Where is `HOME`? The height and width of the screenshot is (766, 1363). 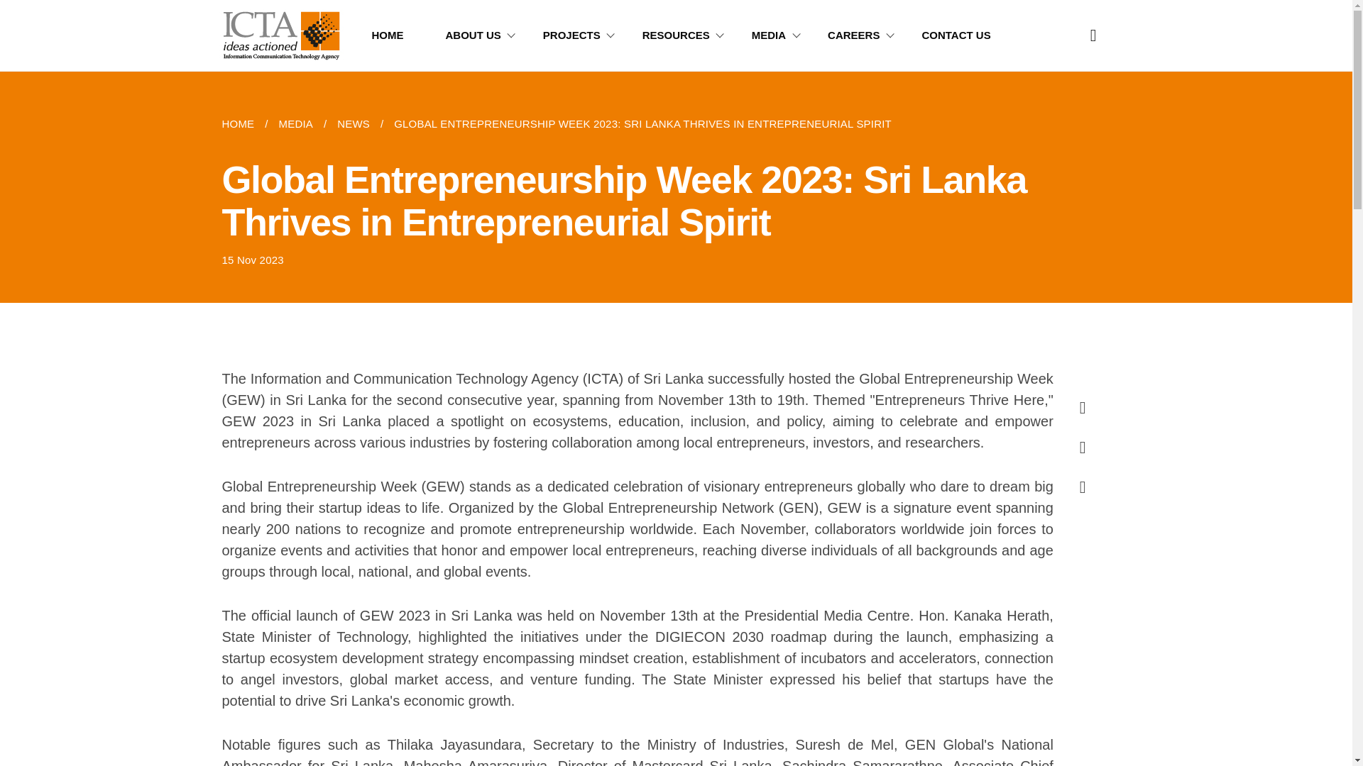
HOME is located at coordinates (243, 123).